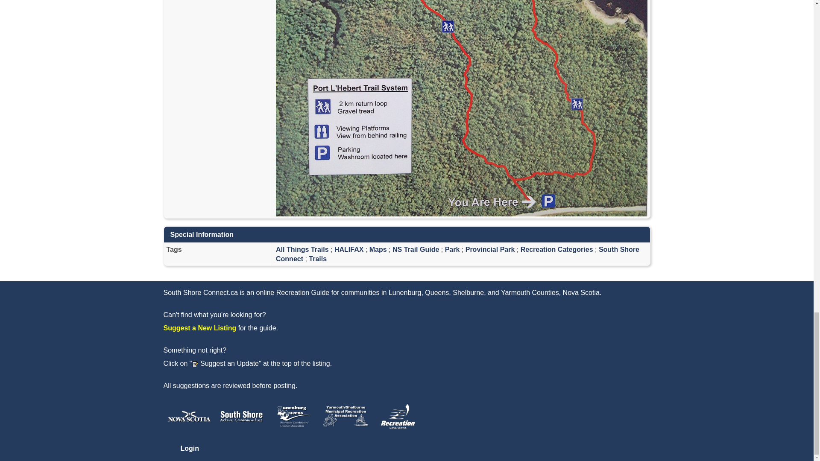  What do you see at coordinates (318, 259) in the screenshot?
I see `Trails` at bounding box center [318, 259].